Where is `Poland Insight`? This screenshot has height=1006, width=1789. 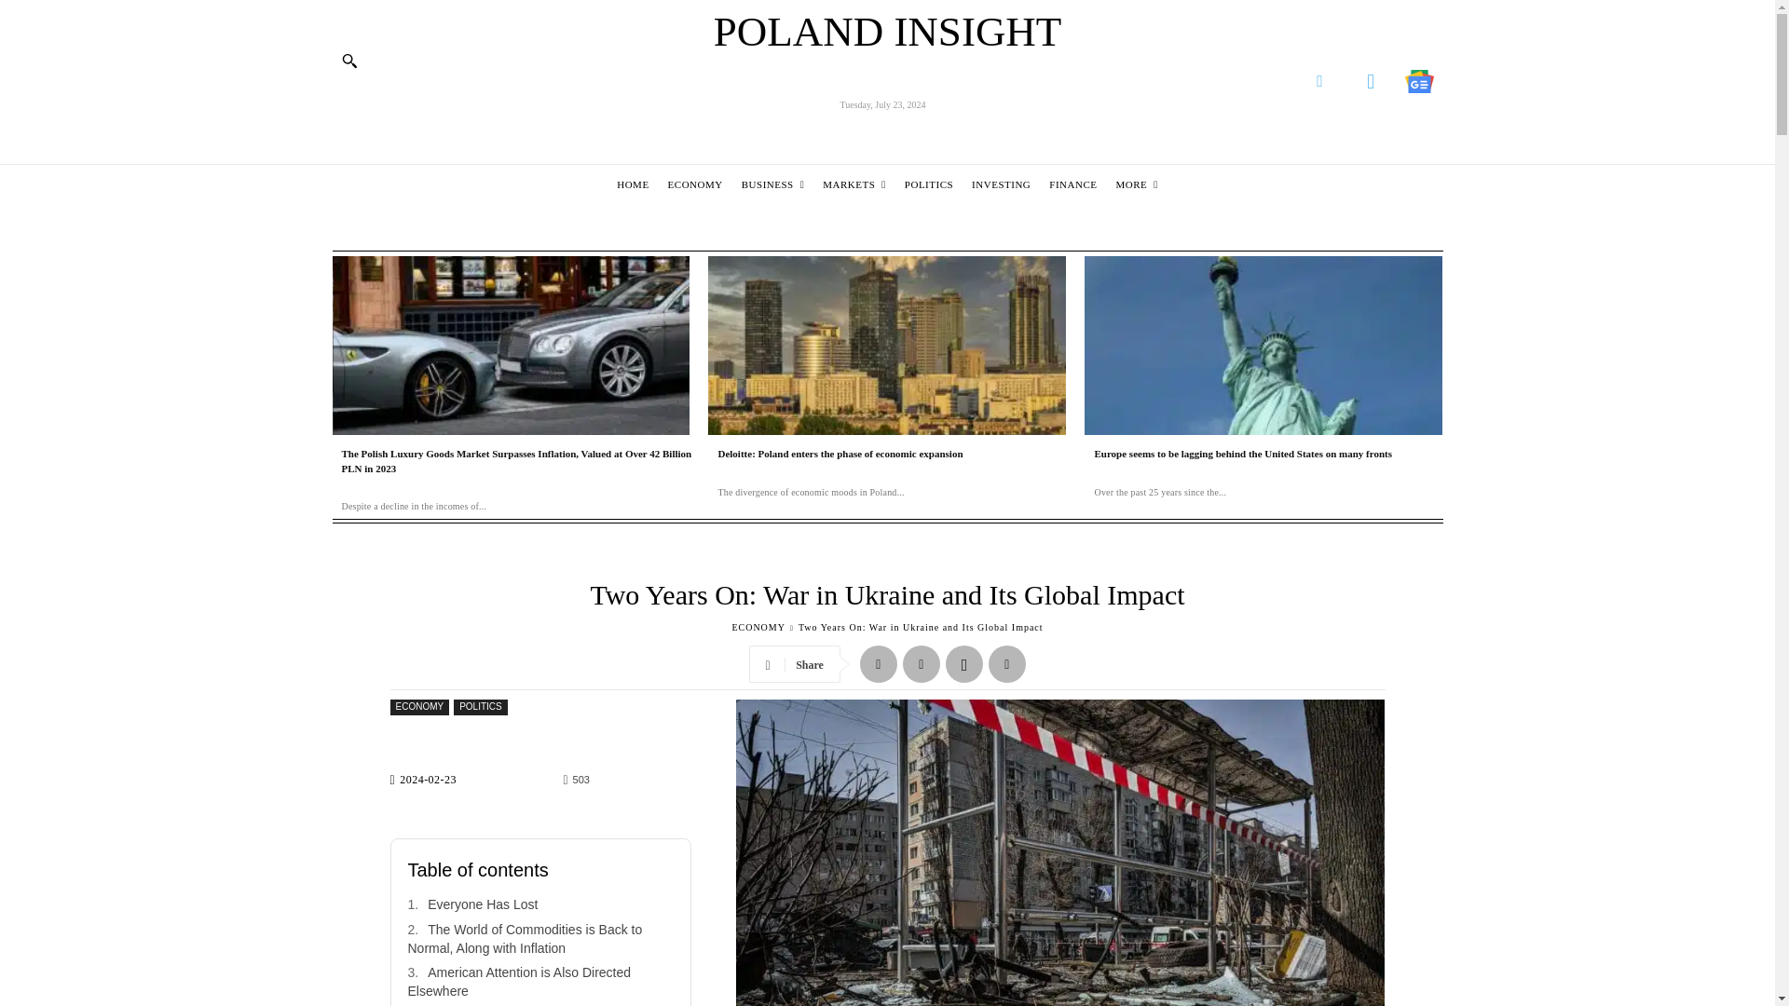
Poland Insight is located at coordinates (888, 32).